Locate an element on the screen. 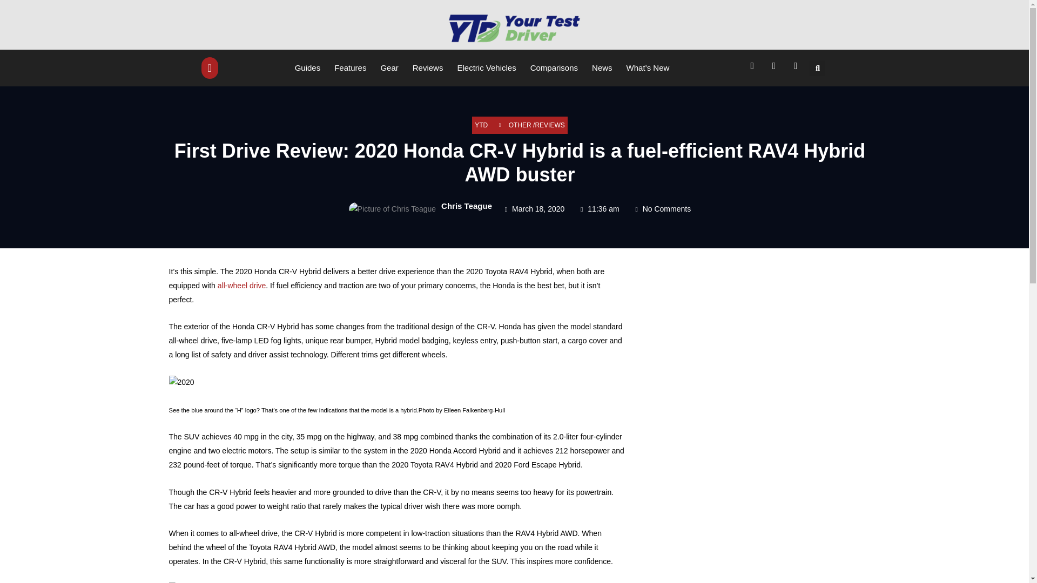 The height and width of the screenshot is (583, 1037). Features is located at coordinates (350, 67).